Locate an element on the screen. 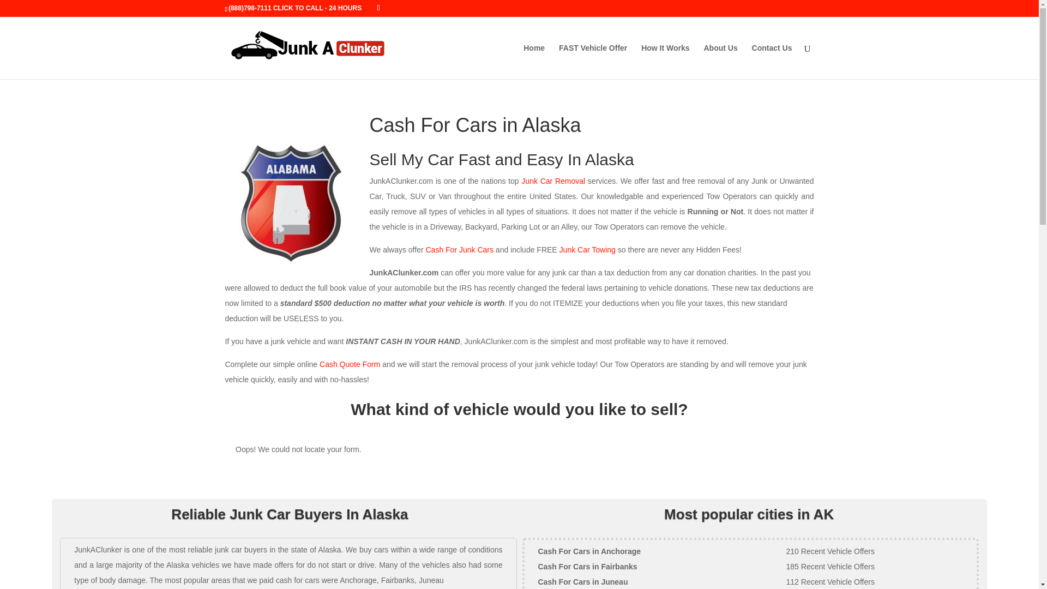 The height and width of the screenshot is (589, 1047). About Us is located at coordinates (720, 61).